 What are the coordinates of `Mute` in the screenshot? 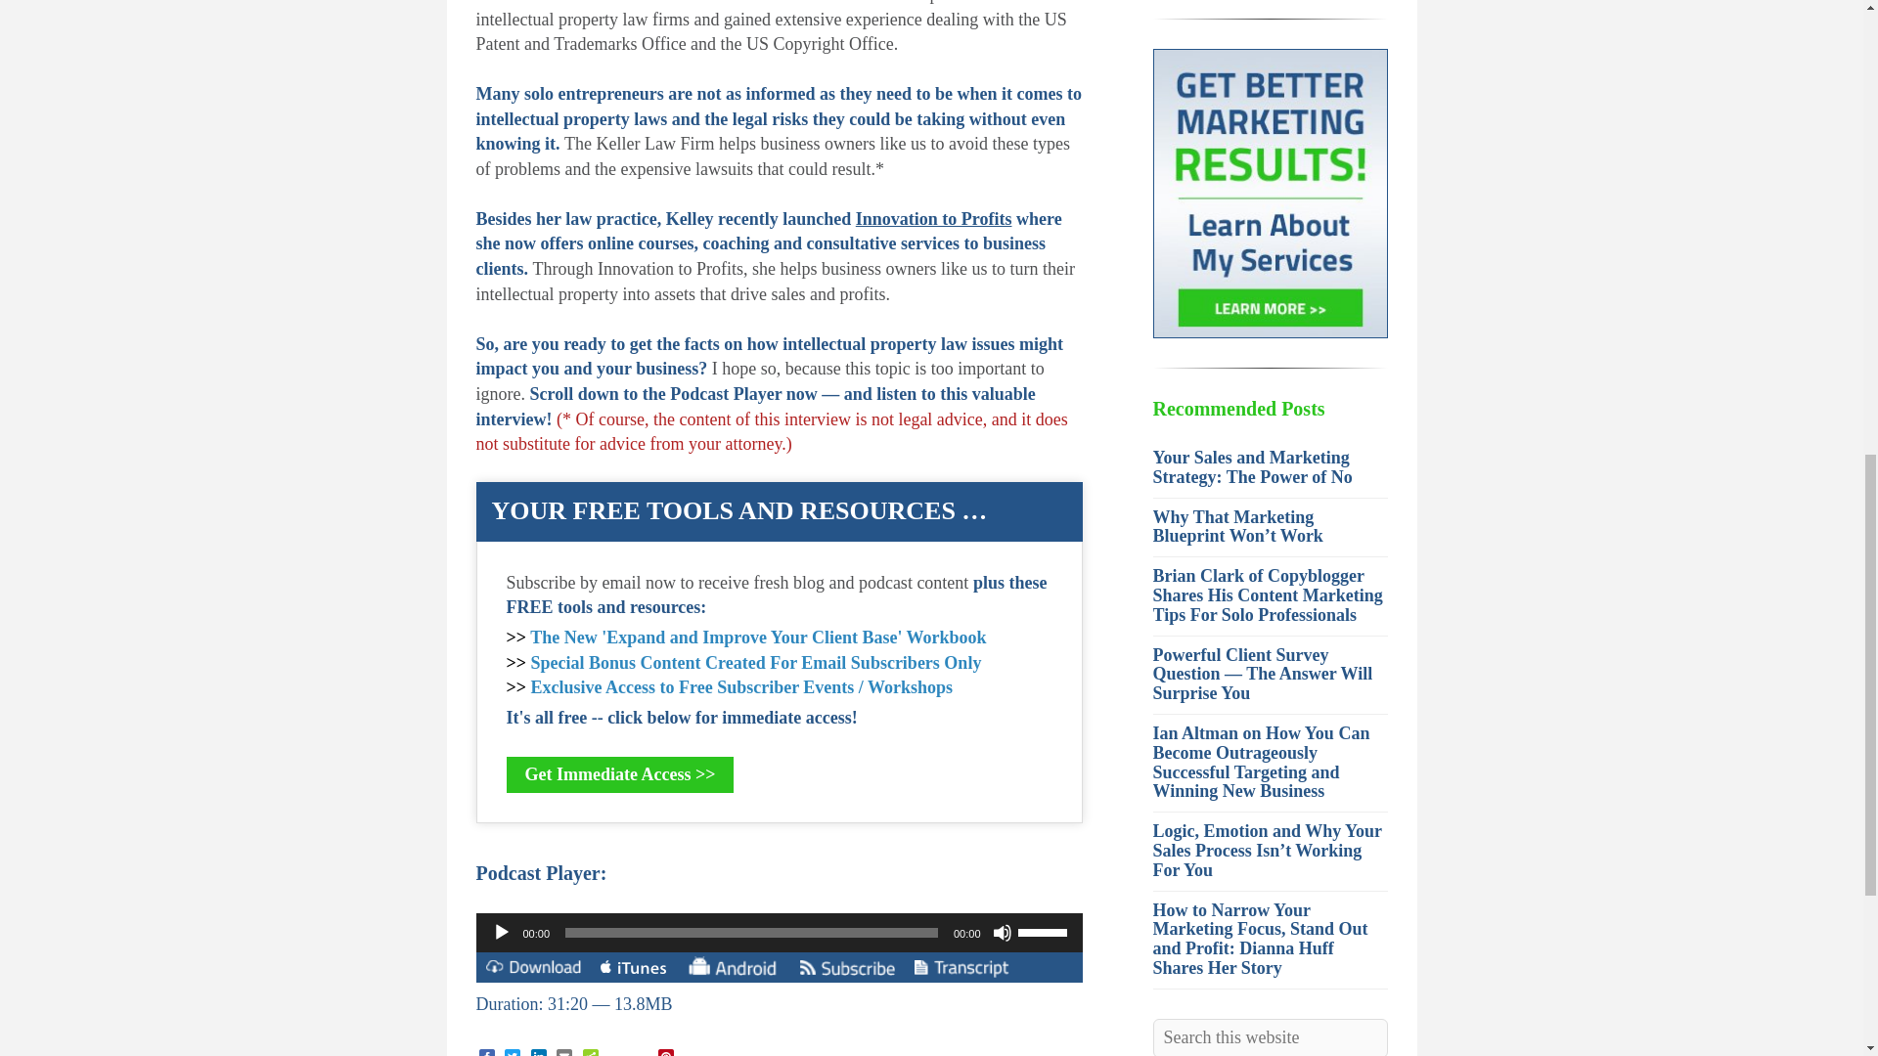 It's located at (1002, 933).